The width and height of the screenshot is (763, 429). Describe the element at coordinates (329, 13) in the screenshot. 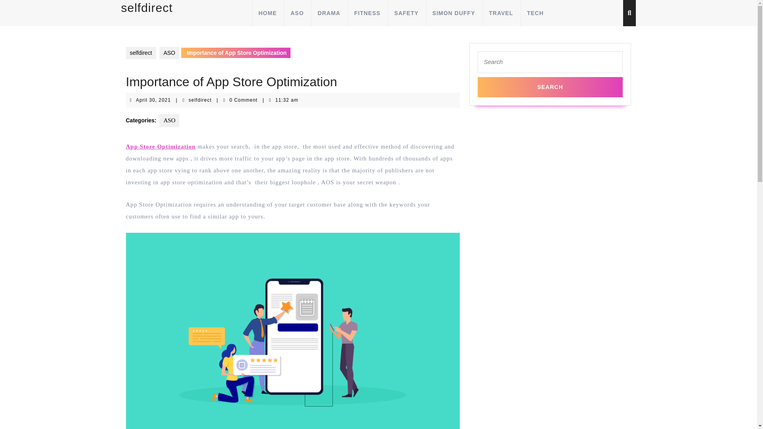

I see `HOME` at that location.